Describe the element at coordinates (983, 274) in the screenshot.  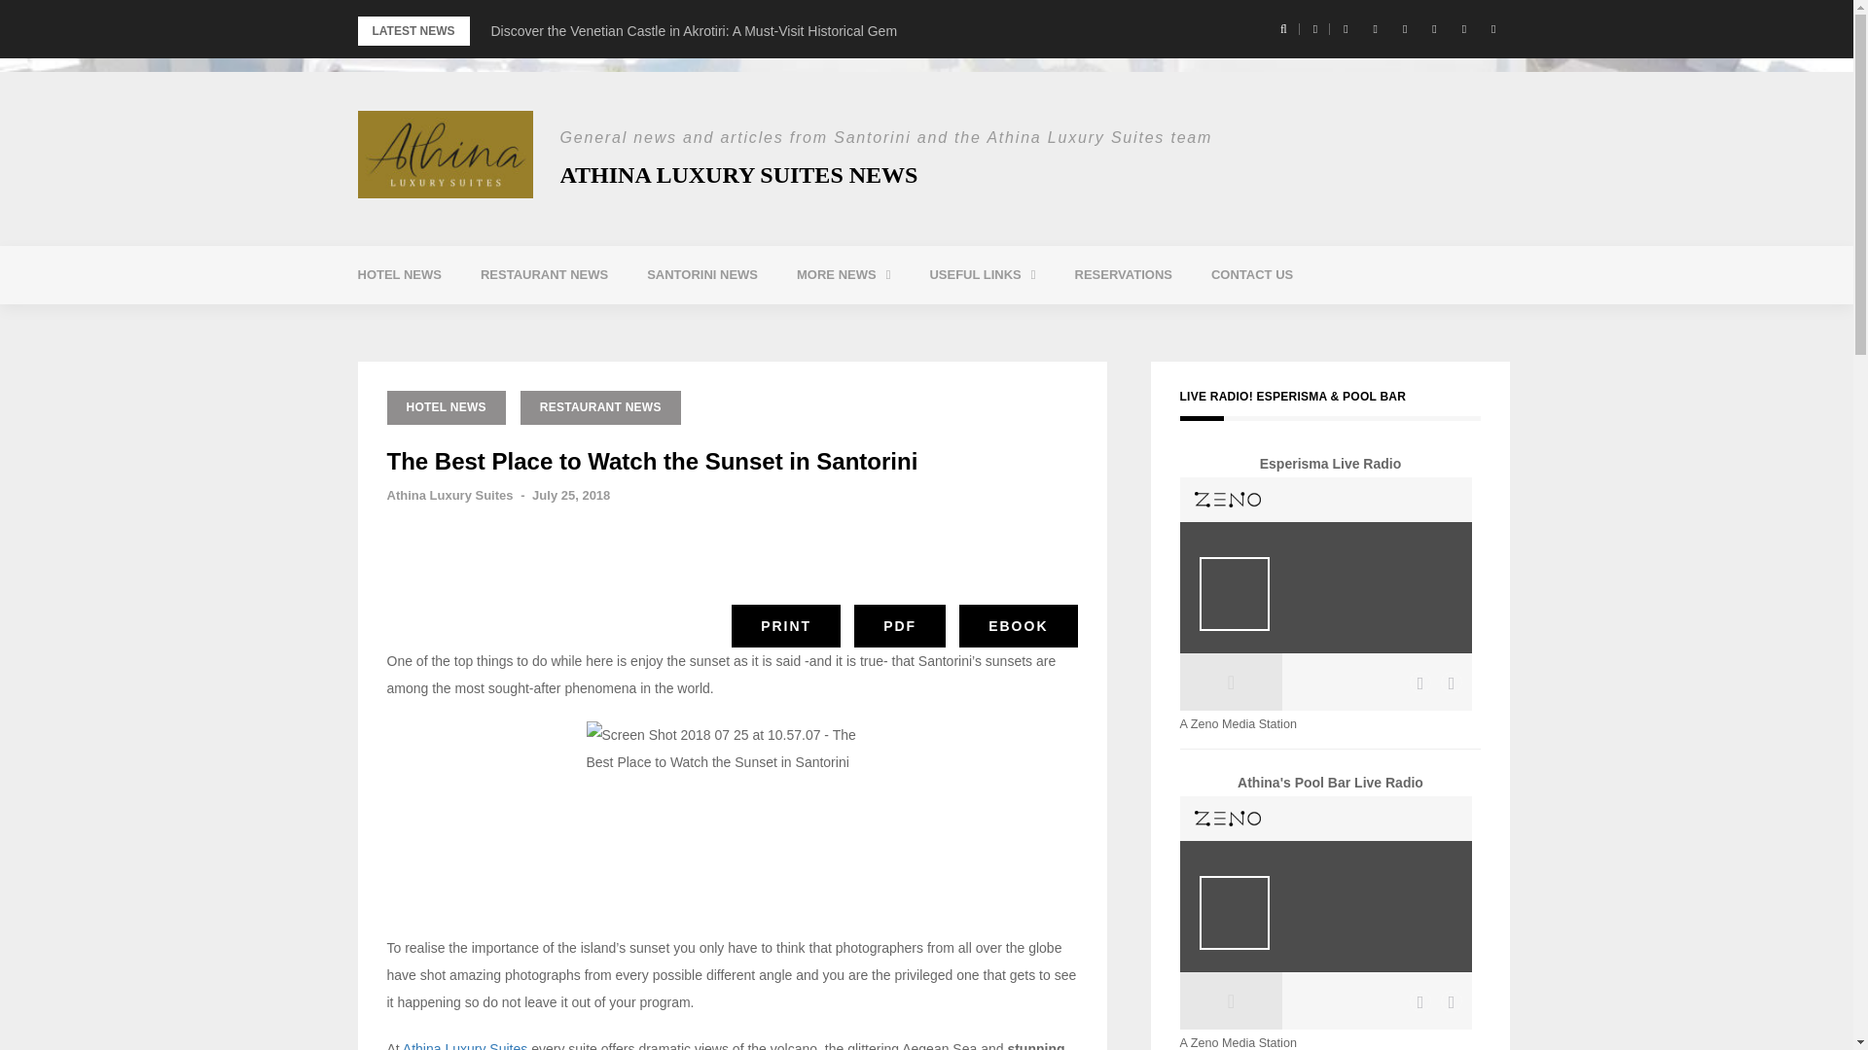
I see `USEFUL LINKS` at that location.